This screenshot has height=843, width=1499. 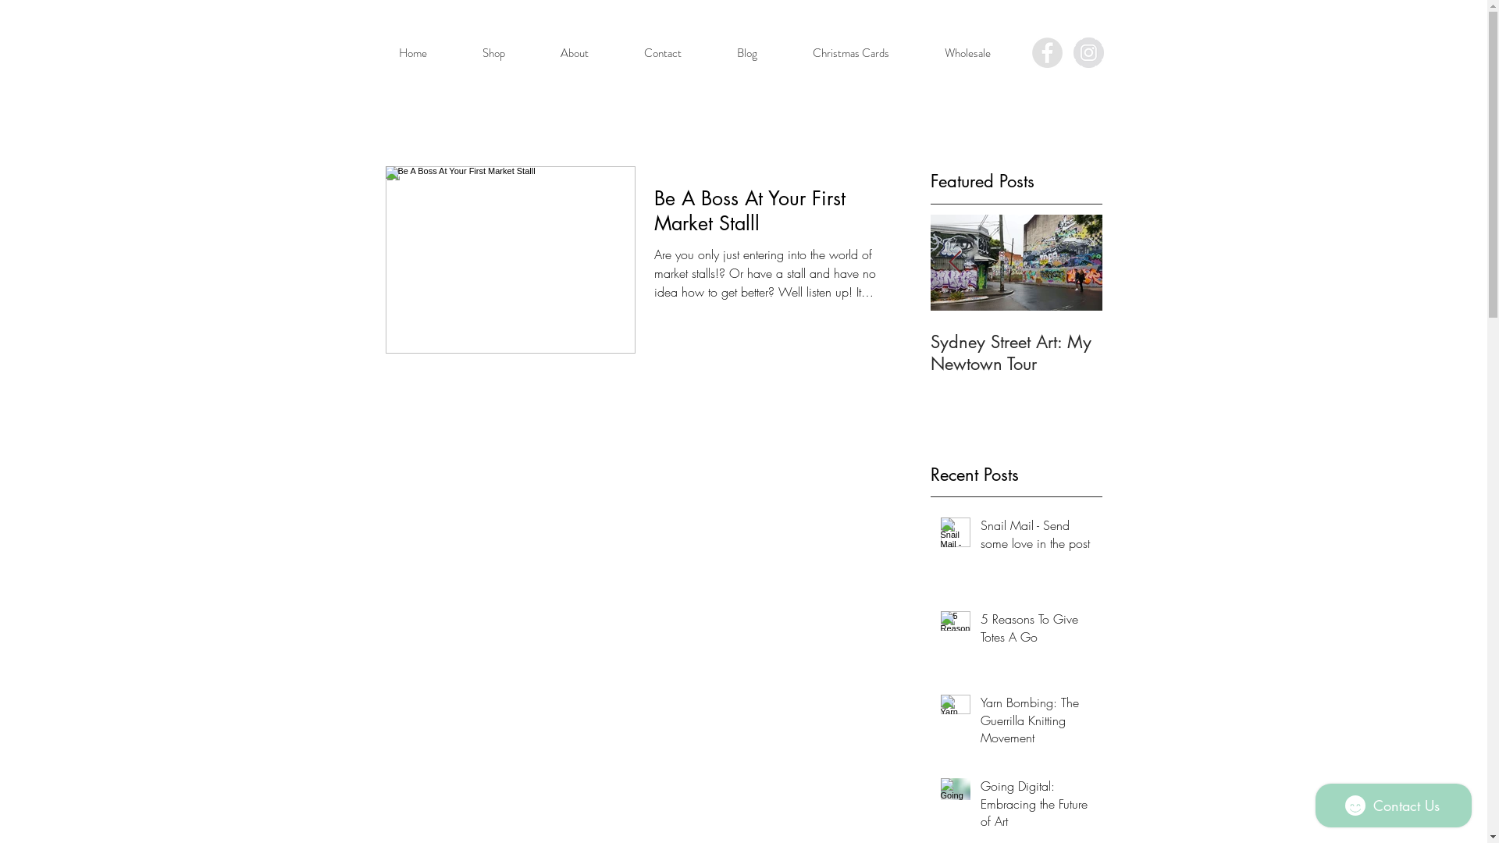 I want to click on Christmas Cards, so click(x=851, y=53).